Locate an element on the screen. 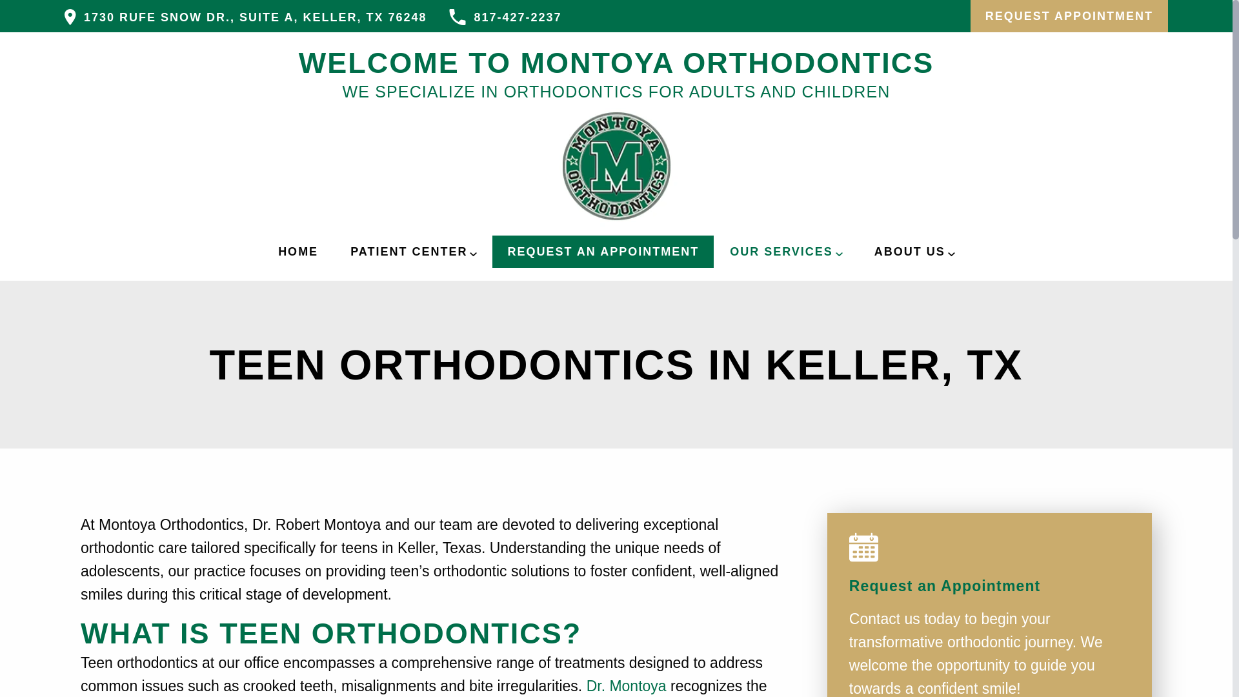 The height and width of the screenshot is (697, 1239). 1730 RUFE SNOW DR., SUITE A, KELLER, TX 76248 is located at coordinates (245, 17).